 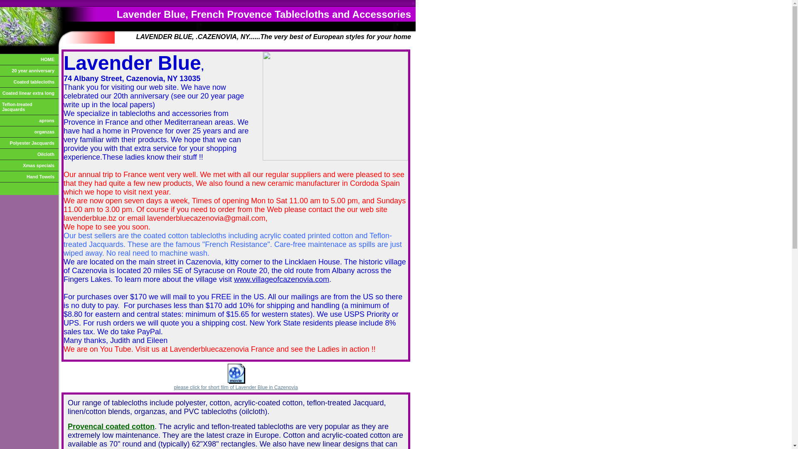 I want to click on Polyester Jacquards, so click(x=29, y=143).